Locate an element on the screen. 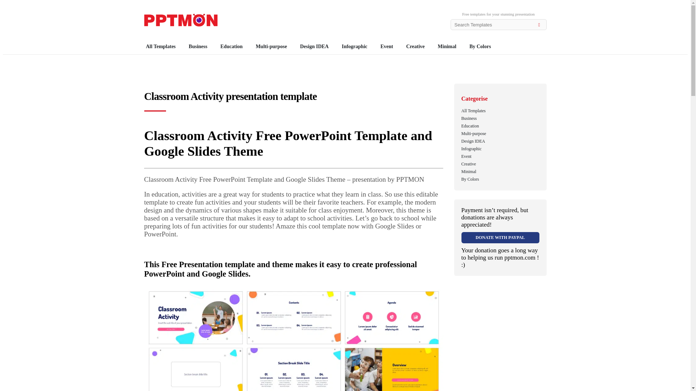  Minimal is located at coordinates (447, 47).